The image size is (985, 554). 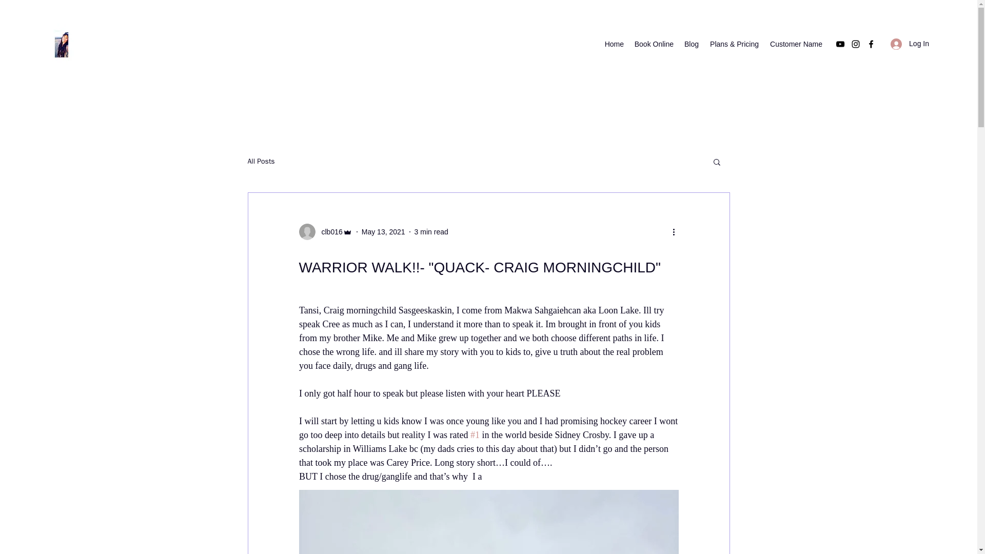 I want to click on Home, so click(x=614, y=44).